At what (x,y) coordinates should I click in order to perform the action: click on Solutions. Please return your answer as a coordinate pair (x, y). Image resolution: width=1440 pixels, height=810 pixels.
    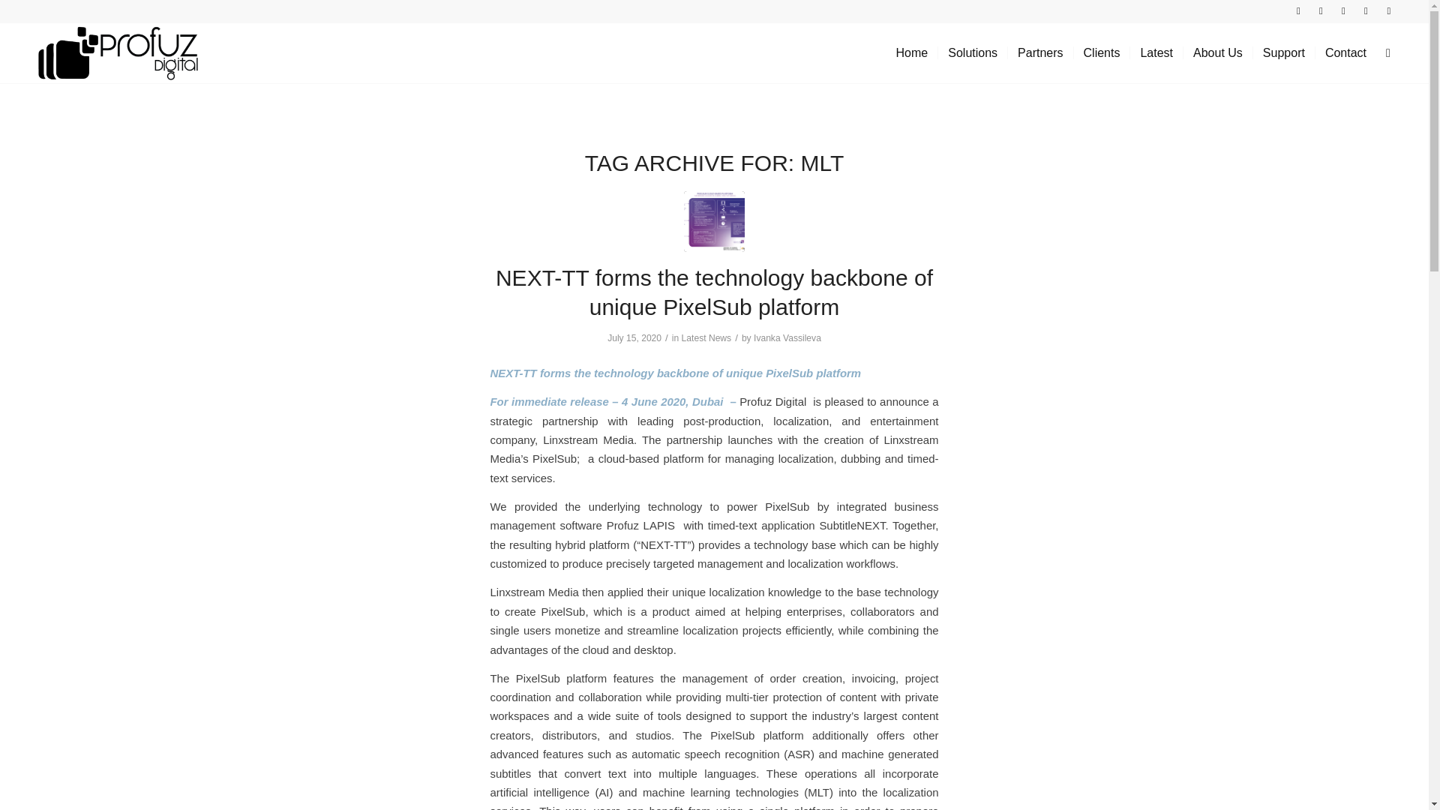
    Looking at the image, I should click on (972, 53).